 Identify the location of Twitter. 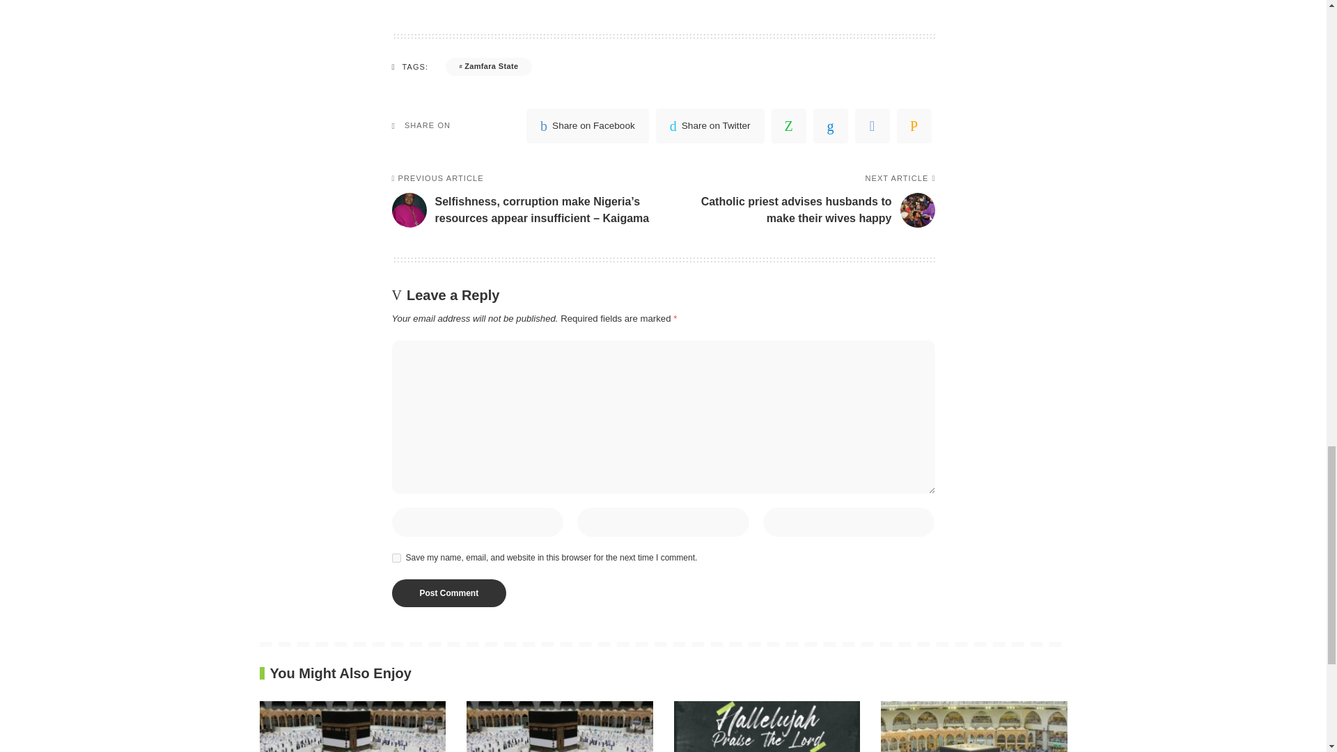
(710, 125).